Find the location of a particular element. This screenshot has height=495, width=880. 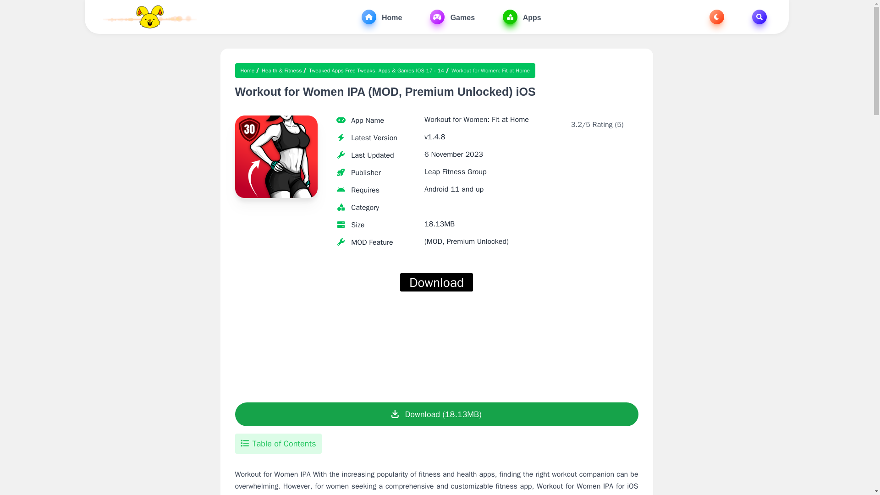

Table of Contents is located at coordinates (278, 444).